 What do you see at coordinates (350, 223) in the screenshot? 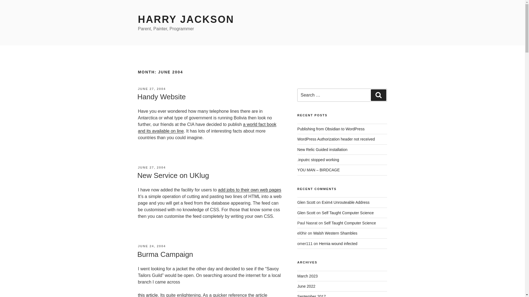
I see `Self Taught Computer Science` at bounding box center [350, 223].